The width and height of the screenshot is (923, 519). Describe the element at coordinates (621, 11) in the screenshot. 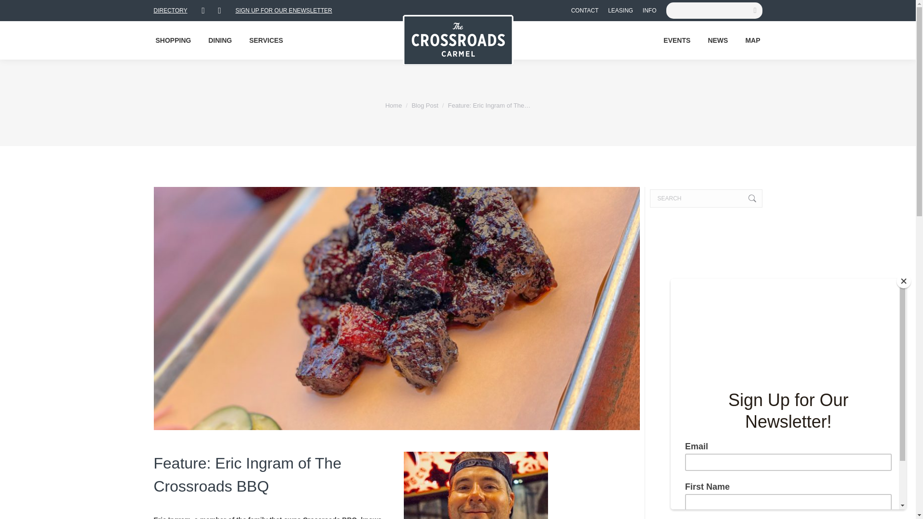

I see `LEASING` at that location.